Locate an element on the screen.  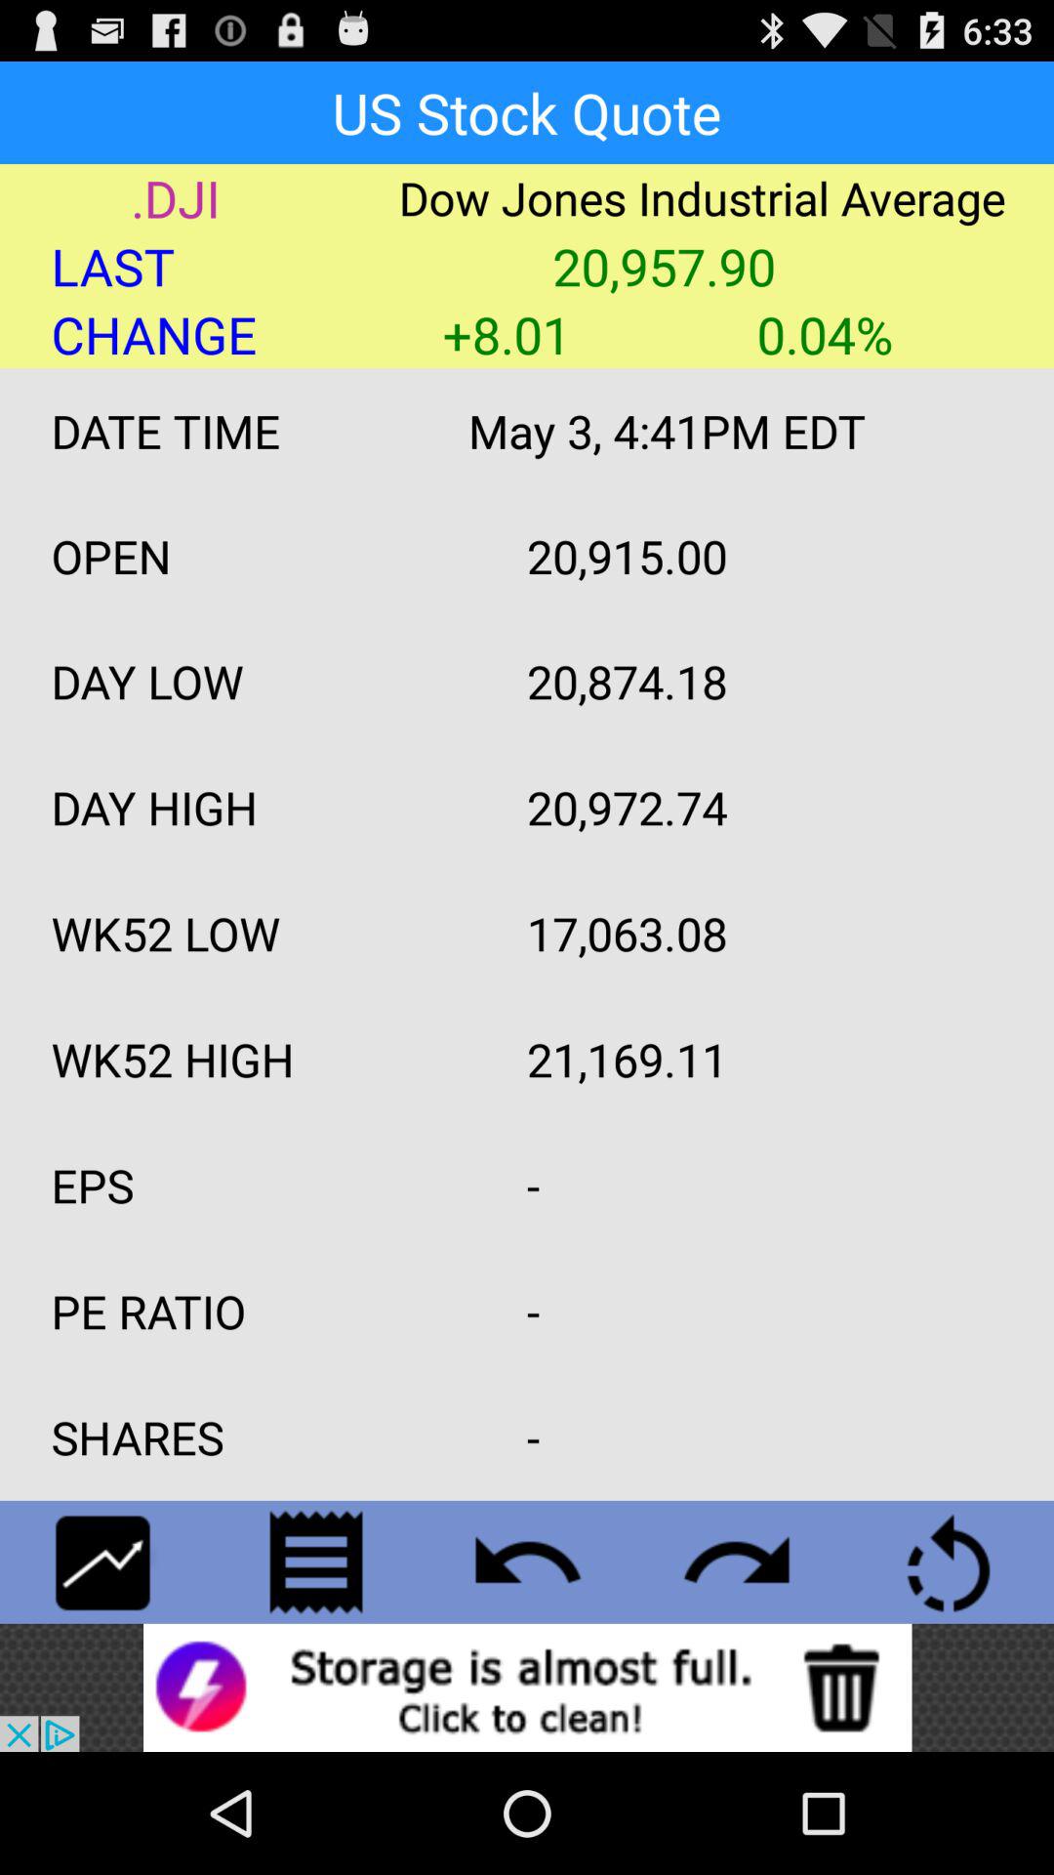
open advertisement is located at coordinates (527, 1687).